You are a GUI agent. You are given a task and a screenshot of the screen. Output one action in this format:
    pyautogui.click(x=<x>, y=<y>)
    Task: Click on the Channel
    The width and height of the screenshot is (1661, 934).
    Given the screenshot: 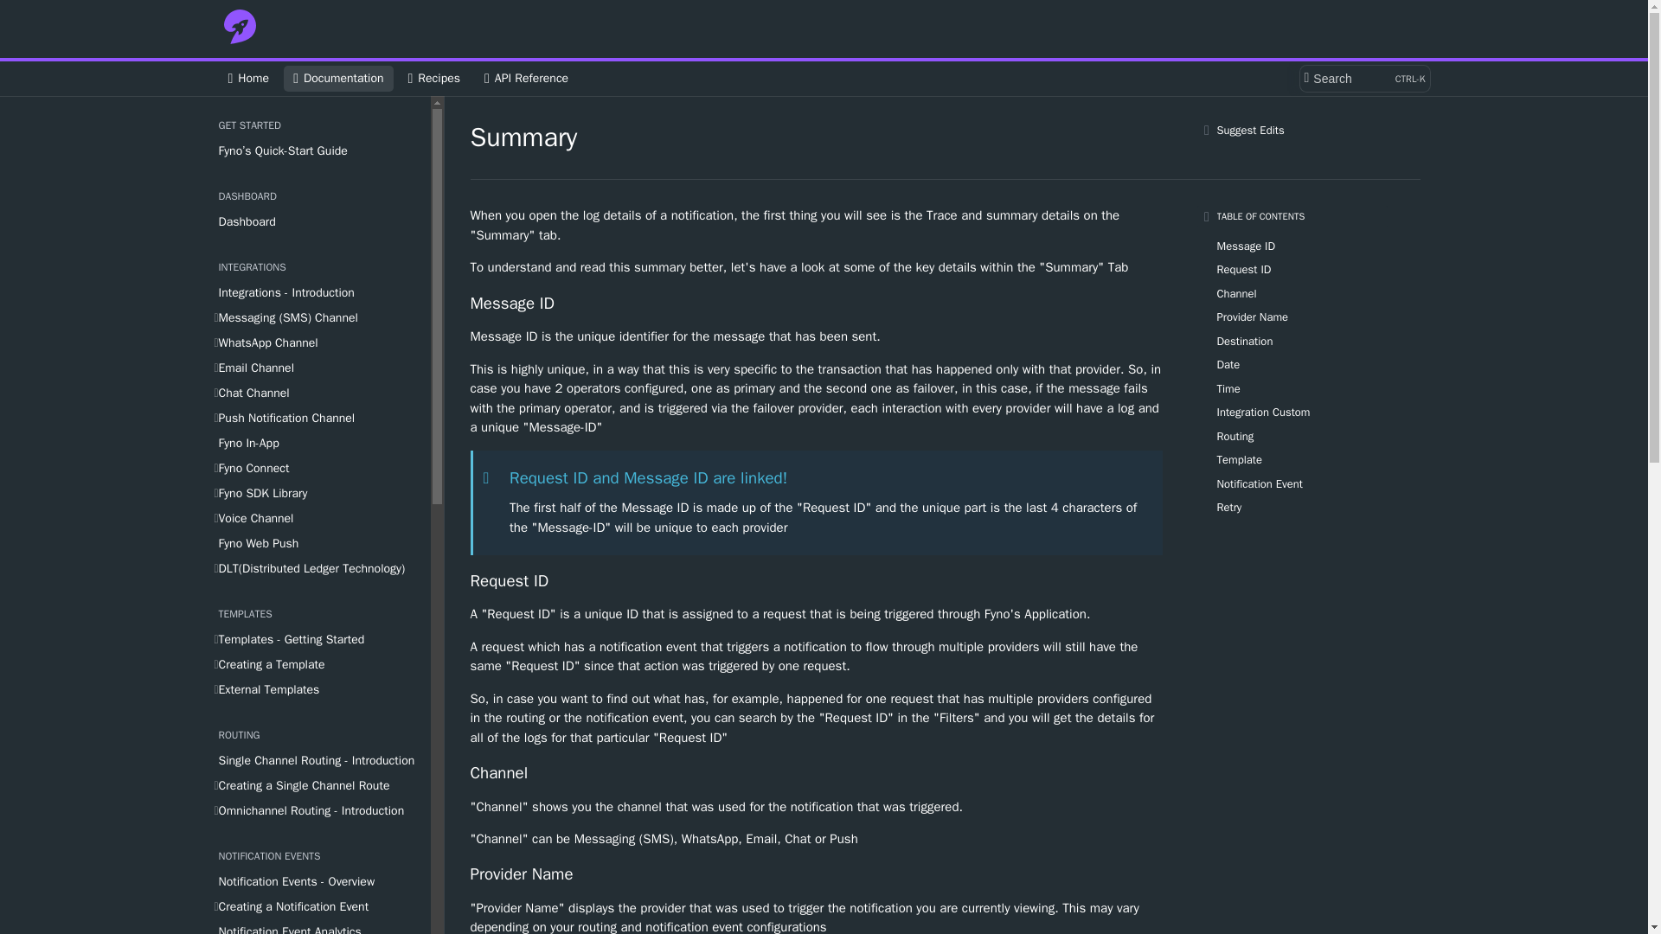 What is the action you would take?
    pyautogui.click(x=526, y=78)
    